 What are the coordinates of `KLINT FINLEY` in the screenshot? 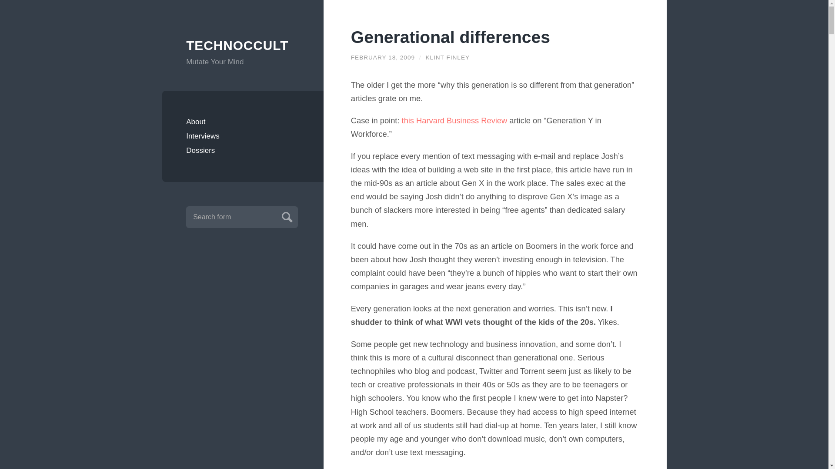 It's located at (447, 57).